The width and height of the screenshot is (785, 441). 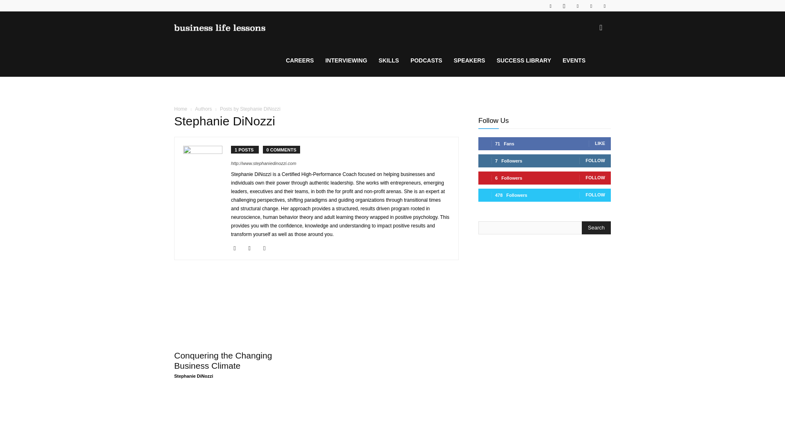 What do you see at coordinates (577, 6) in the screenshot?
I see `Linkedin` at bounding box center [577, 6].